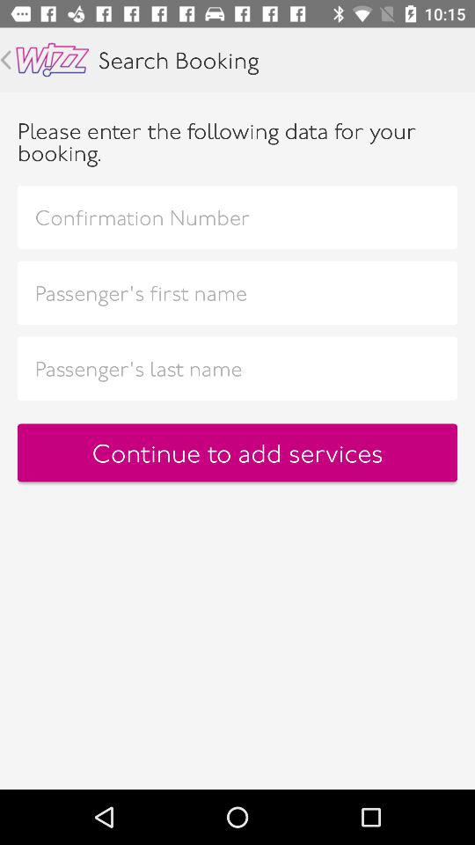  What do you see at coordinates (237, 452) in the screenshot?
I see `open the continue to add` at bounding box center [237, 452].